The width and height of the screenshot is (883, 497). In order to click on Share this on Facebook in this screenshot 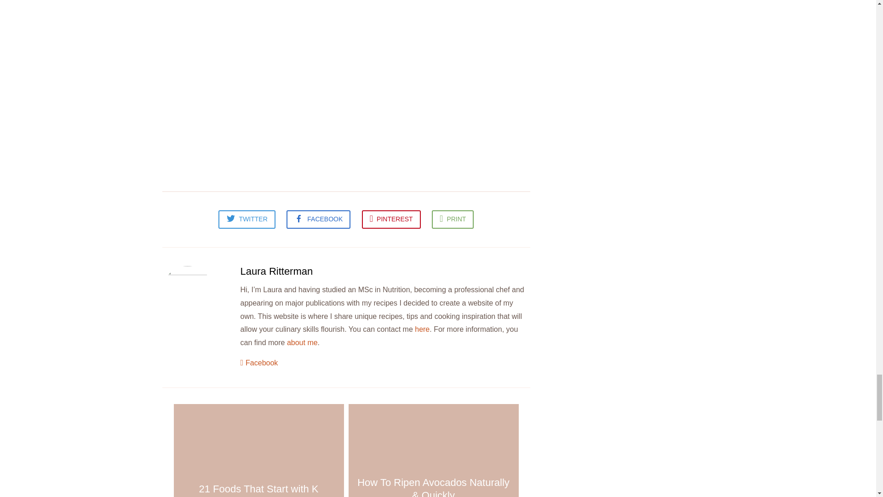, I will do `click(318, 219)`.